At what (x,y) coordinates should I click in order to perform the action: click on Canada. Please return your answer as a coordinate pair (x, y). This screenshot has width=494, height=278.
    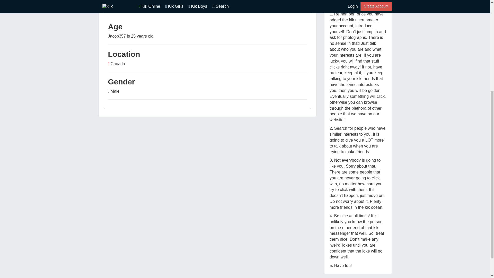
    Looking at the image, I should click on (118, 63).